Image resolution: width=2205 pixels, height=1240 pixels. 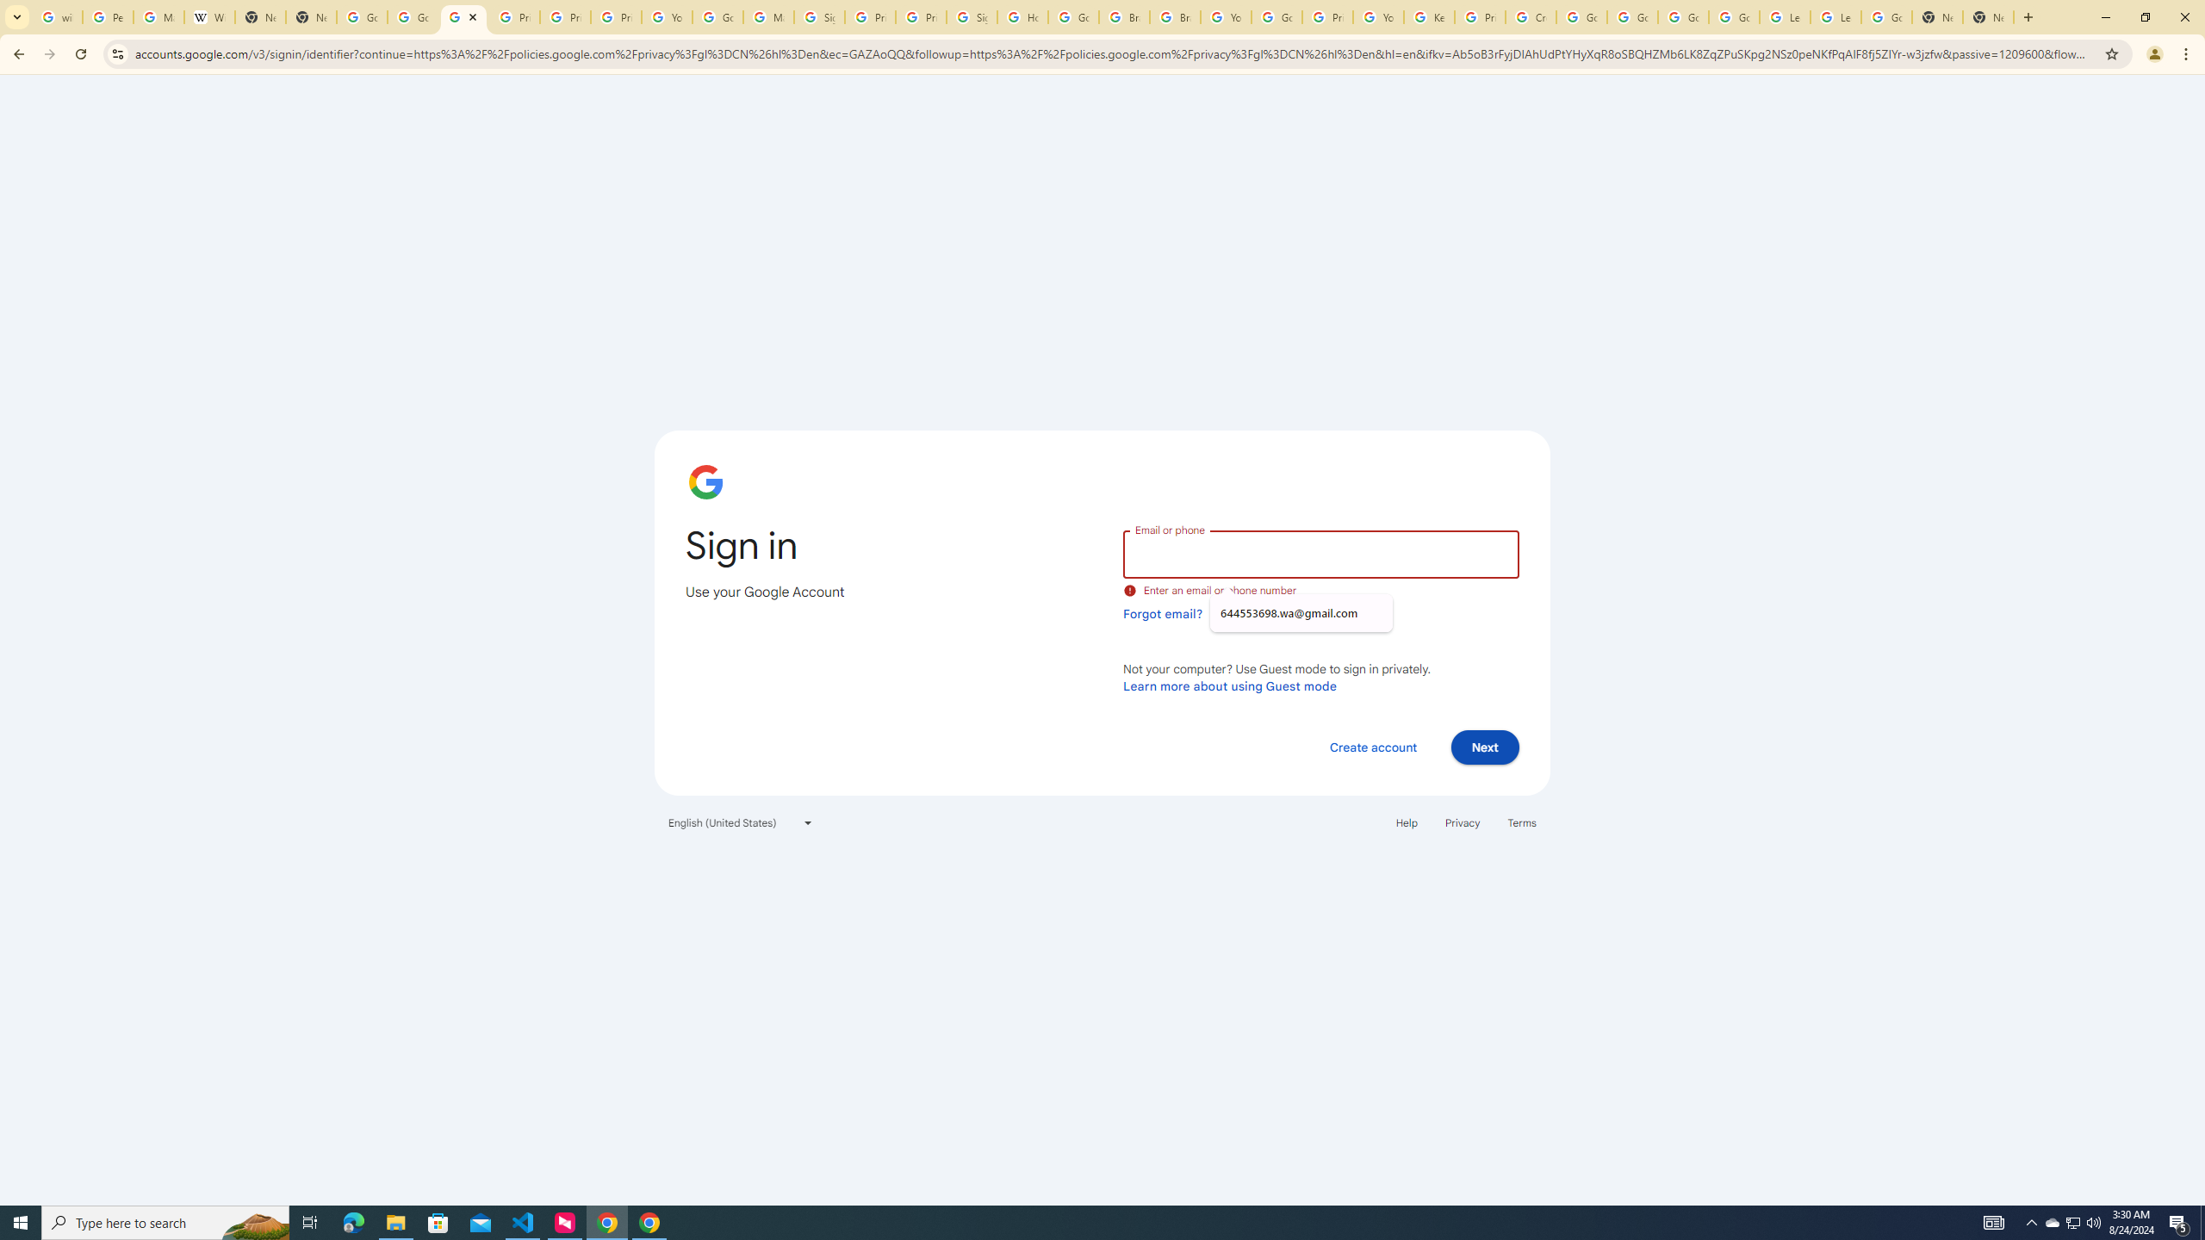 What do you see at coordinates (1581, 17) in the screenshot?
I see `Google Account Help` at bounding box center [1581, 17].